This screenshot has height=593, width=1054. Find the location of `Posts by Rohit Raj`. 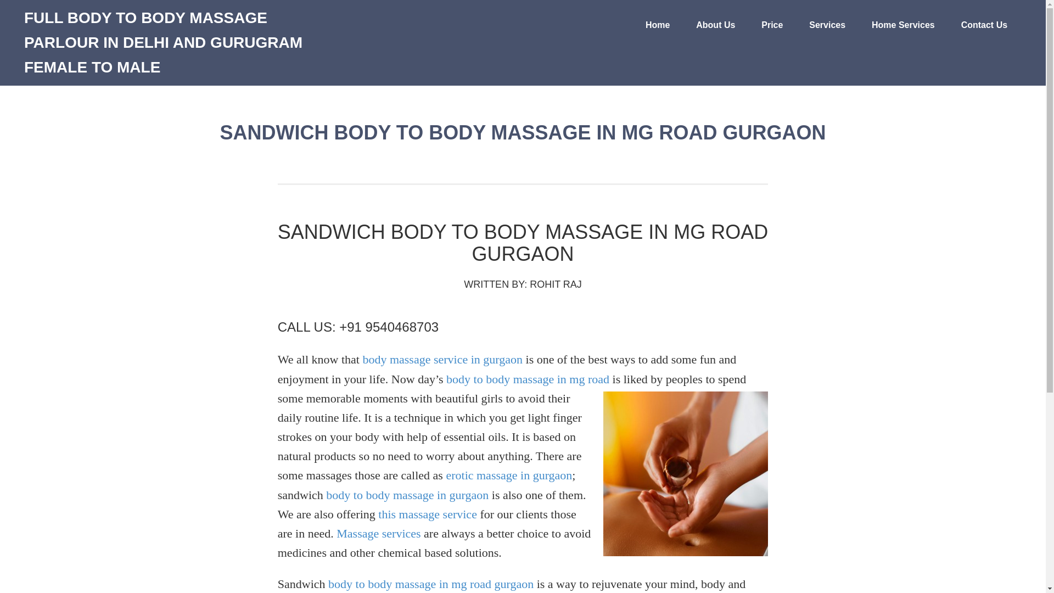

Posts by Rohit Raj is located at coordinates (556, 284).